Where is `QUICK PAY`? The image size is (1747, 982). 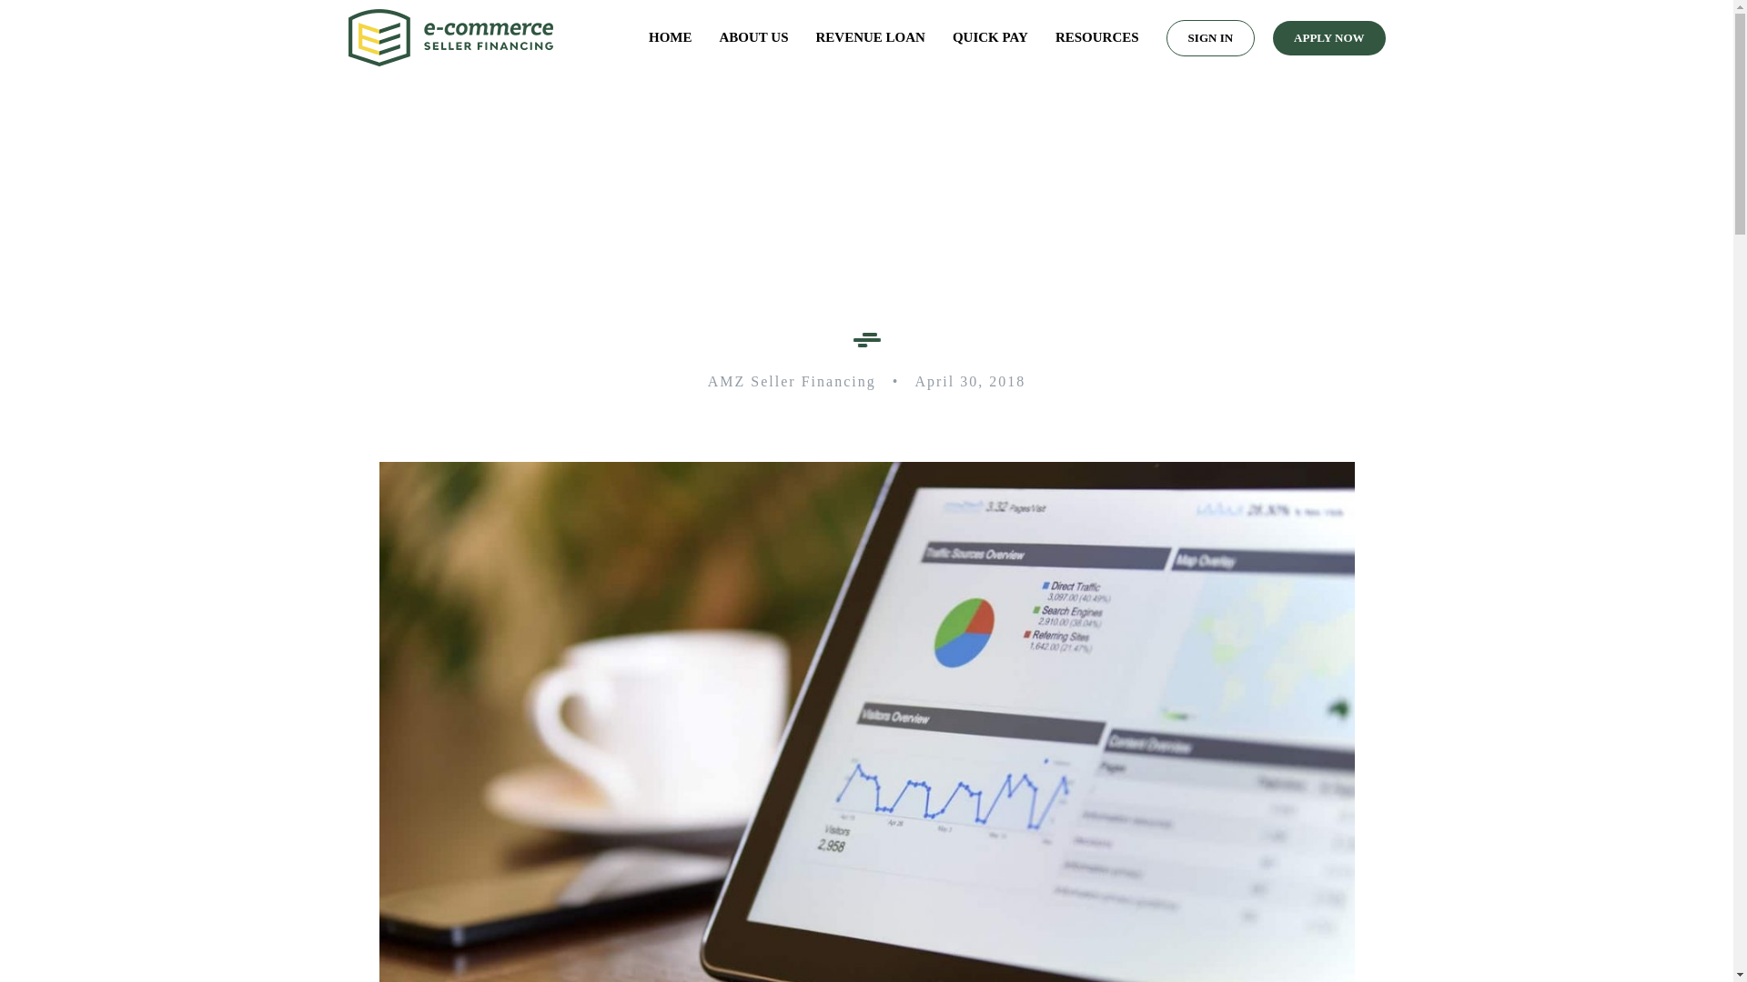
QUICK PAY is located at coordinates (990, 38).